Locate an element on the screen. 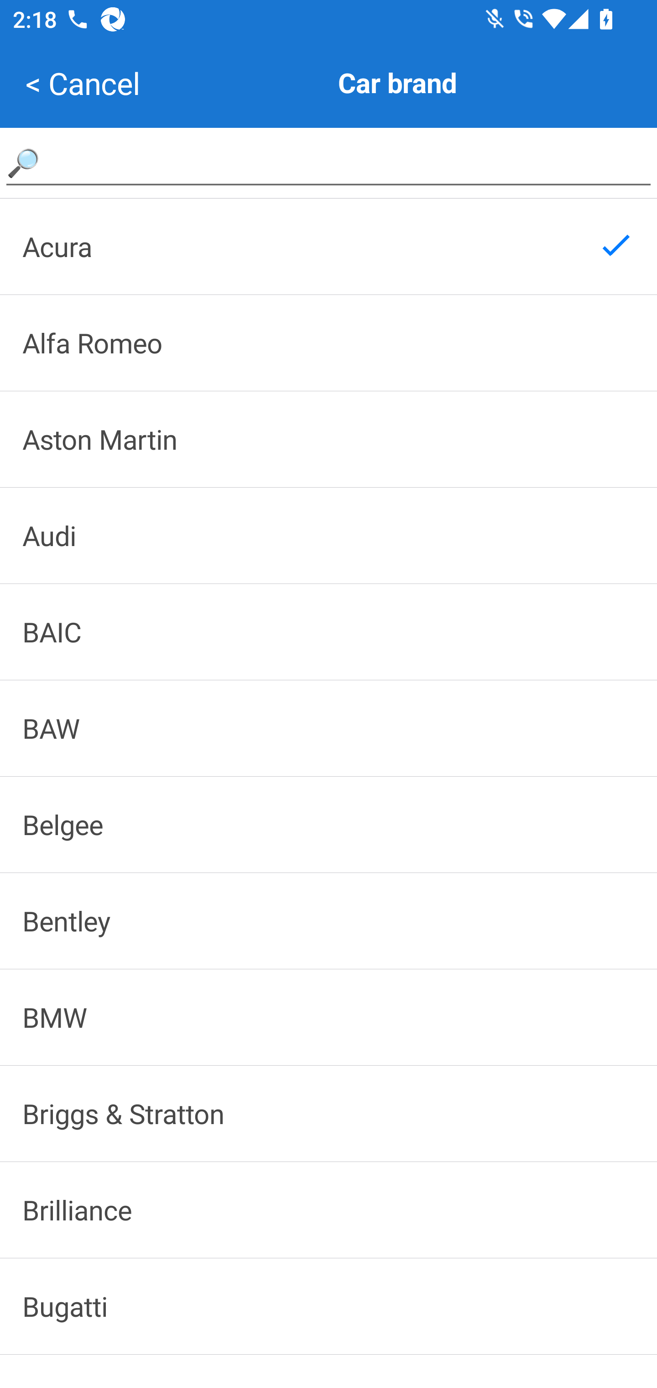 This screenshot has height=1388, width=657. 🔎 is located at coordinates (328, 162).